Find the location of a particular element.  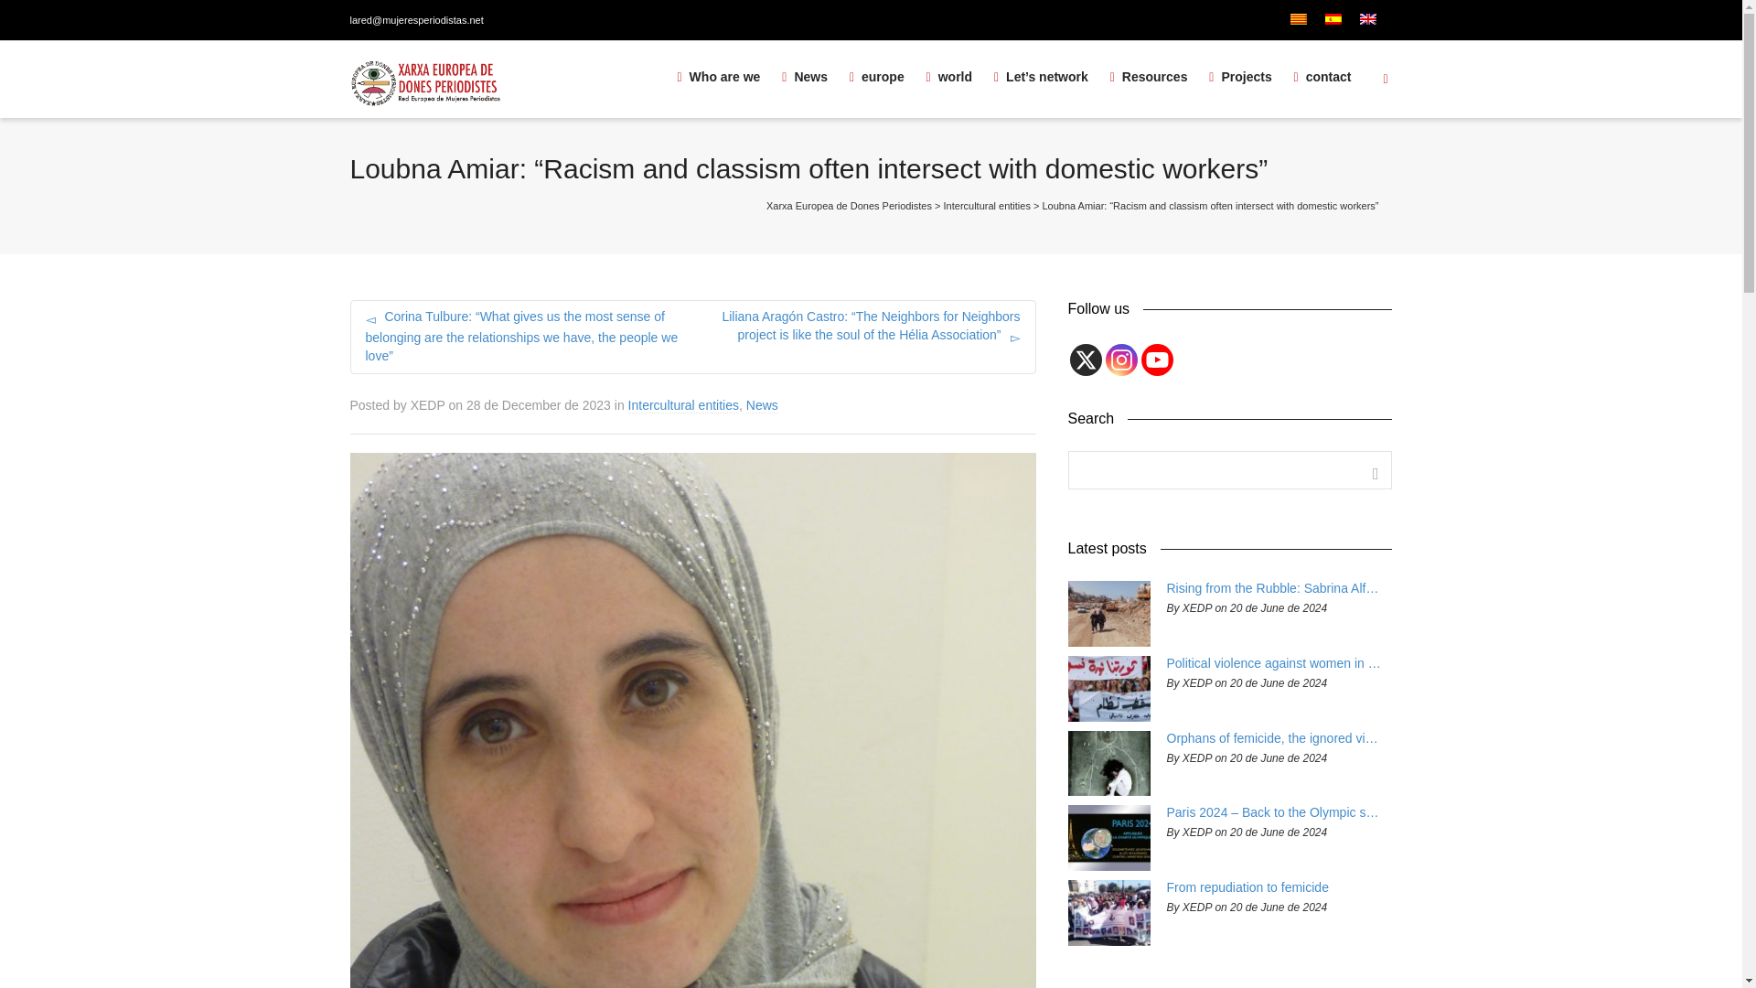

News is located at coordinates (804, 78).